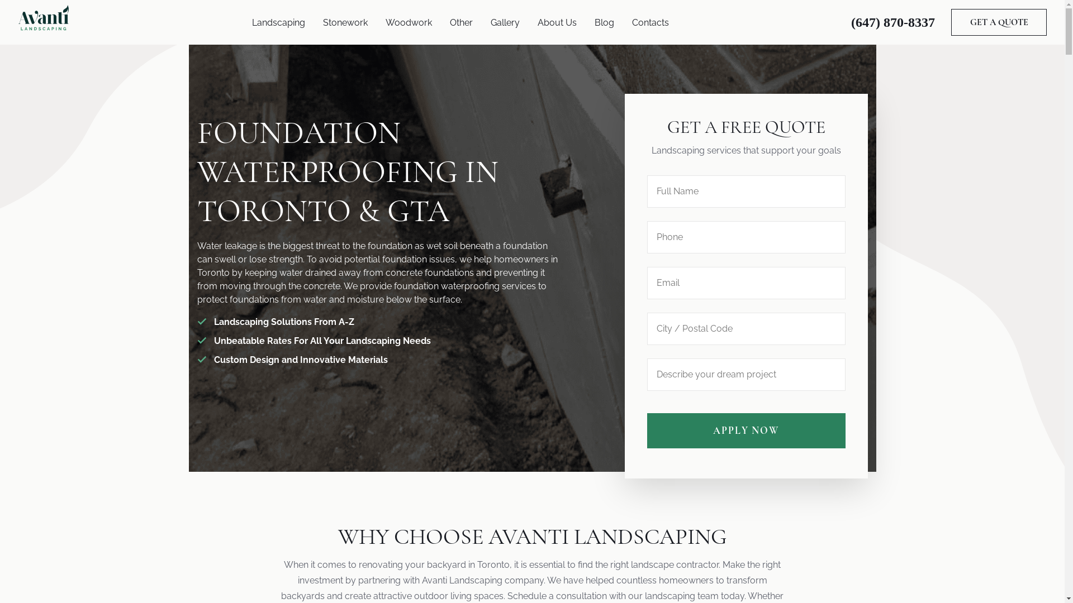 The image size is (1073, 603). What do you see at coordinates (999, 22) in the screenshot?
I see `GET A QUOTE` at bounding box center [999, 22].